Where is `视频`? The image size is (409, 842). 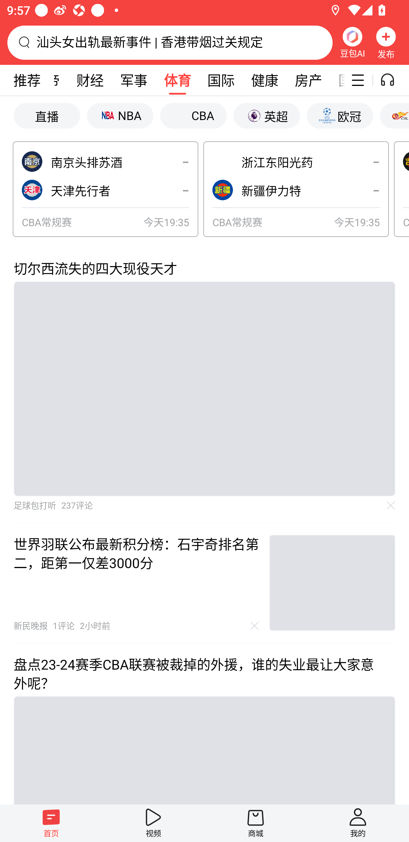
视频 is located at coordinates (153, 823).